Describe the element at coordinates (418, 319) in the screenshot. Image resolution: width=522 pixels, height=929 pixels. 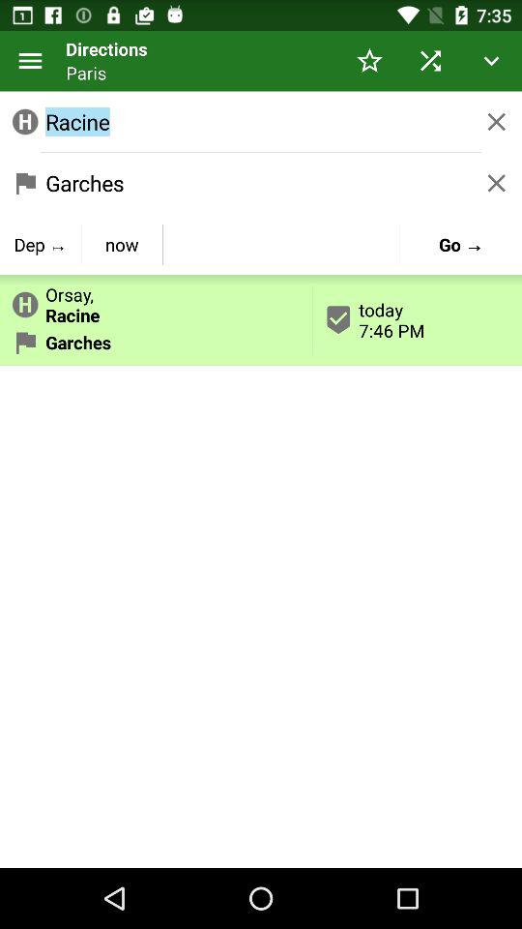
I see `jump until today 7 46 item` at that location.